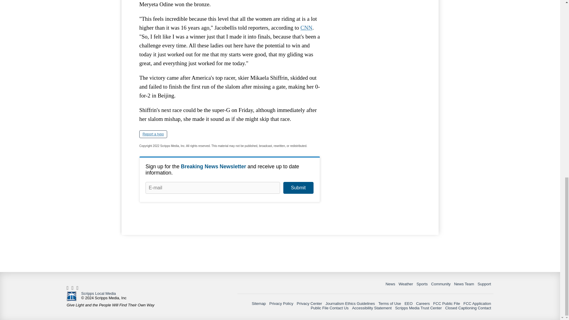 The width and height of the screenshot is (569, 320). Describe the element at coordinates (298, 188) in the screenshot. I see `Submit` at that location.